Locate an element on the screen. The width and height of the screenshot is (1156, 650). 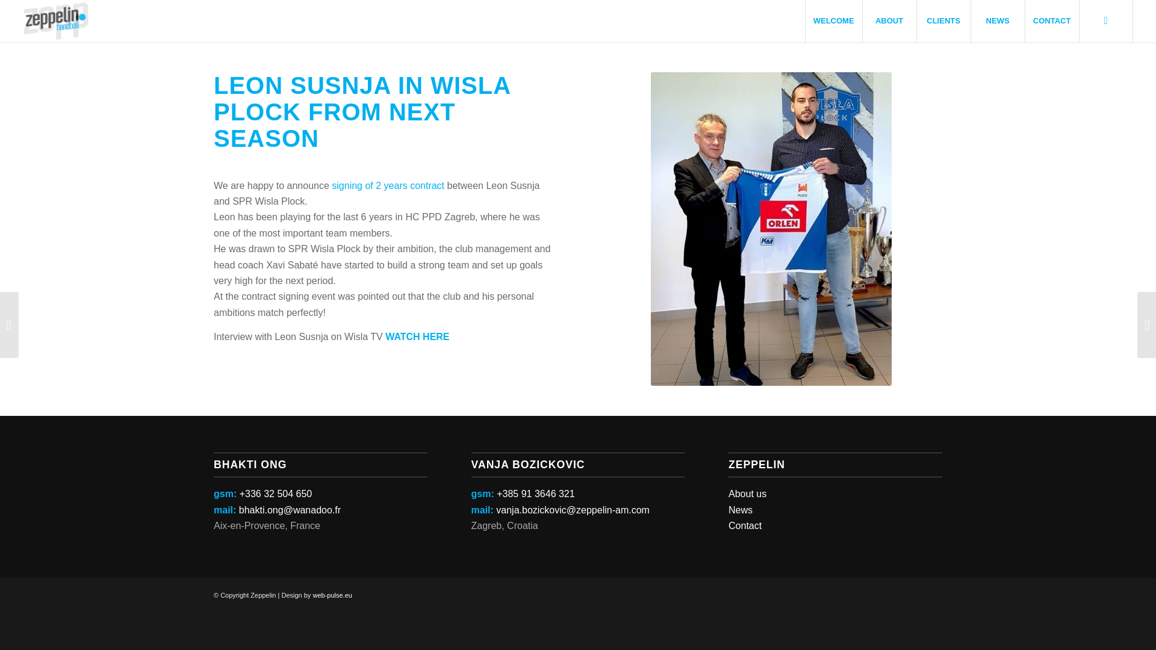
WATCH HERE is located at coordinates (417, 336).